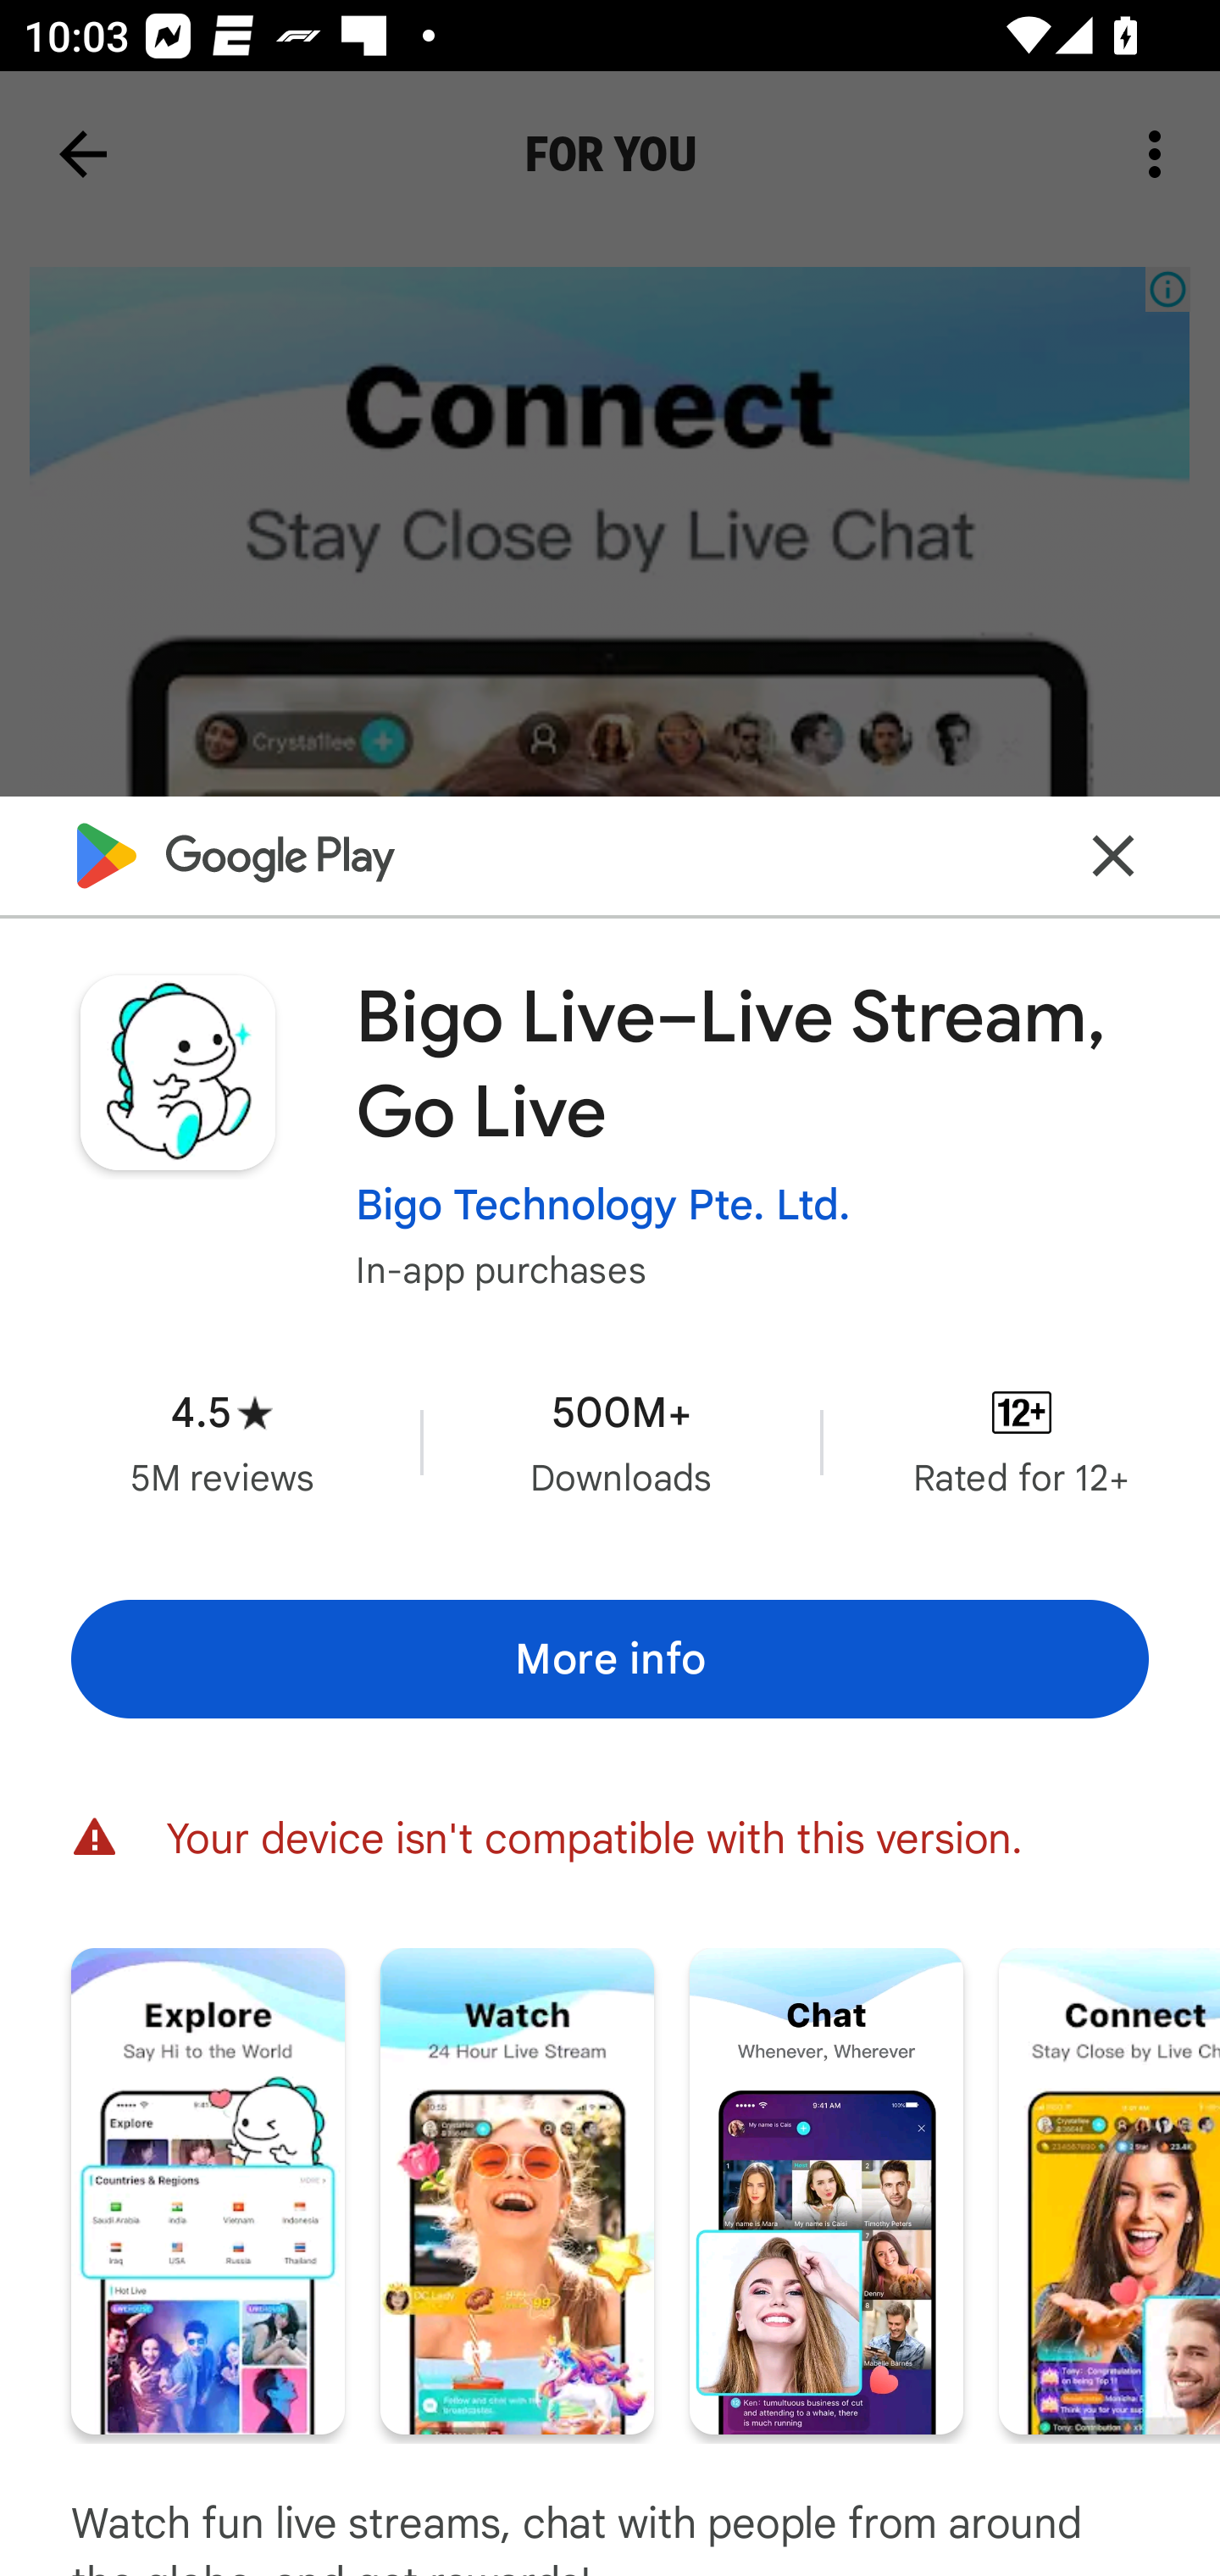  Describe the element at coordinates (517, 2190) in the screenshot. I see `Screenshot "2" of "8"` at that location.